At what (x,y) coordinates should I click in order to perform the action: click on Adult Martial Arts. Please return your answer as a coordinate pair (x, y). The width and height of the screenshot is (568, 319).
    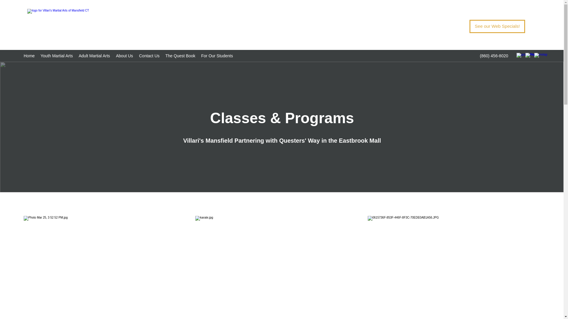
    Looking at the image, I should click on (94, 56).